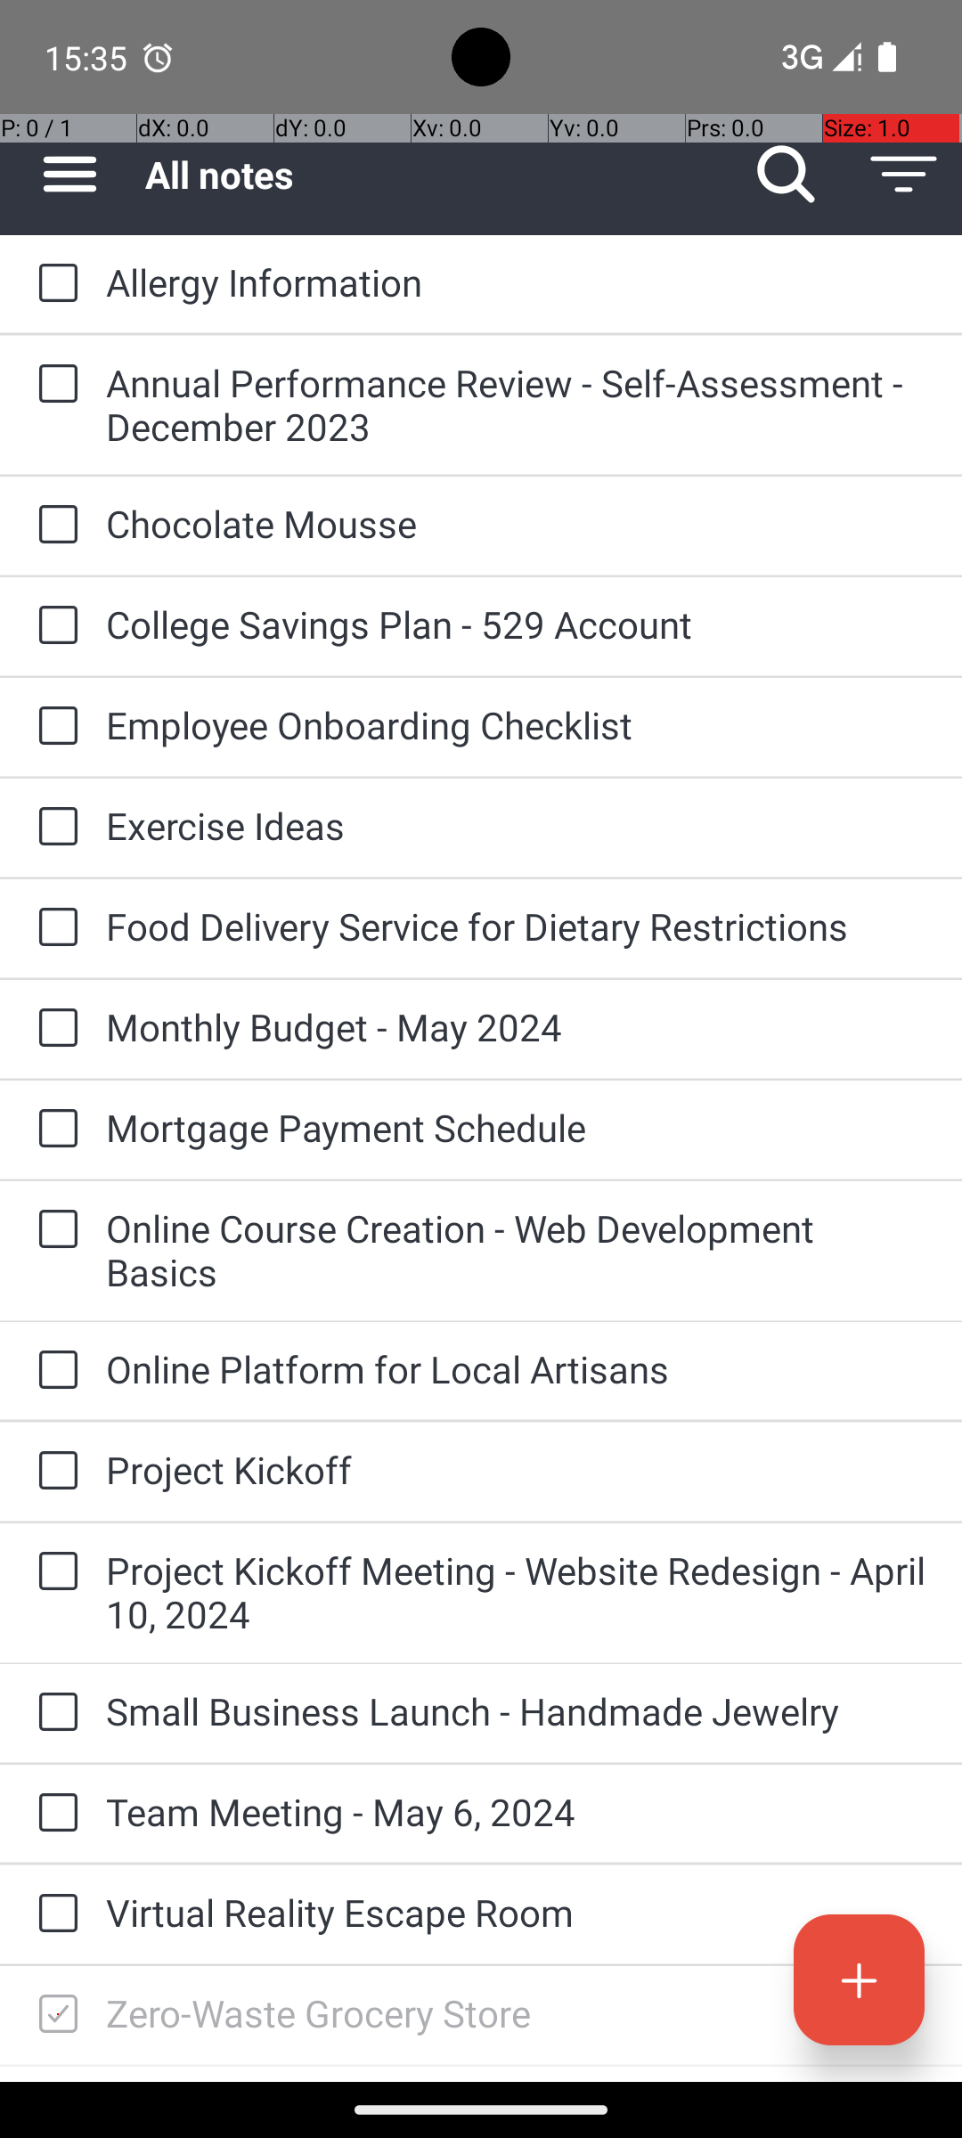  What do you see at coordinates (53, 1130) in the screenshot?
I see `to-do: Mortgage Payment Schedule` at bounding box center [53, 1130].